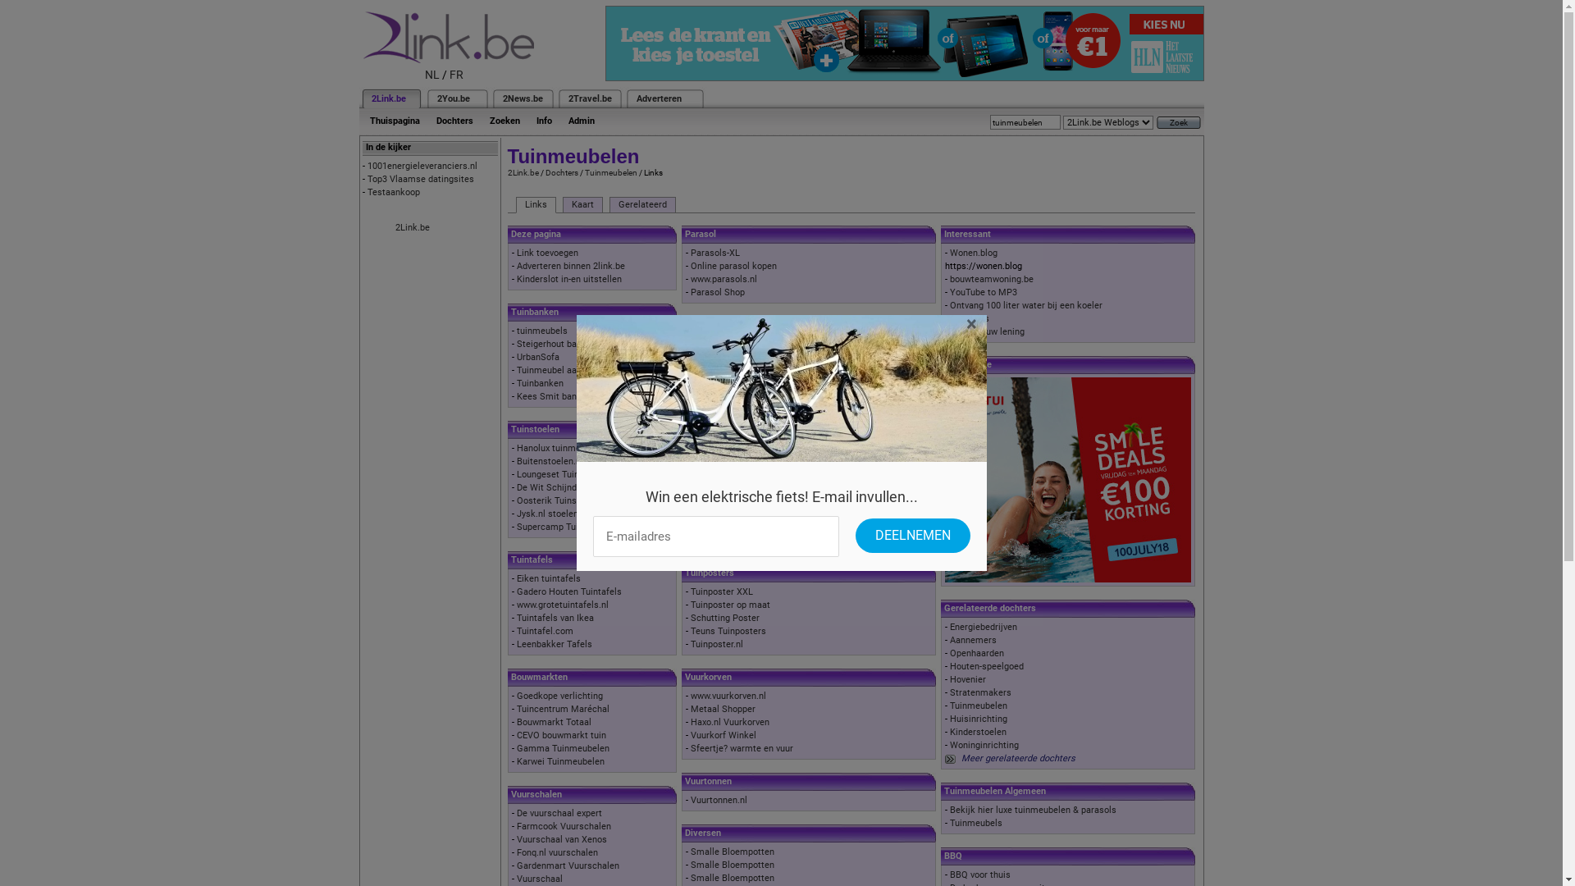  Describe the element at coordinates (561, 761) in the screenshot. I see `Karwei Tuinmeubelen` at that location.